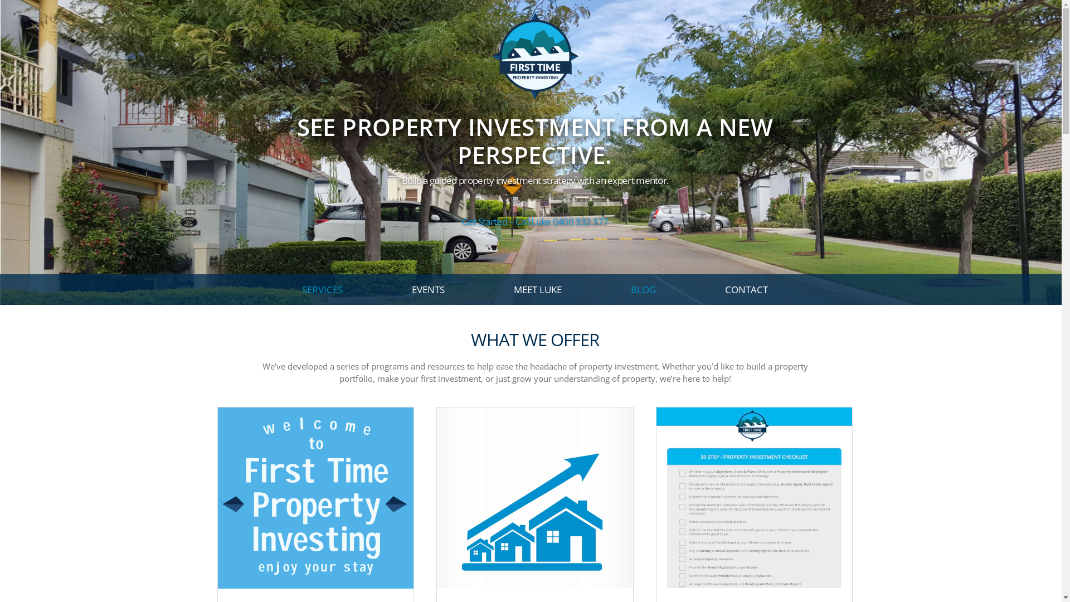 This screenshot has height=602, width=1070. What do you see at coordinates (643, 290) in the screenshot?
I see `BLOG` at bounding box center [643, 290].